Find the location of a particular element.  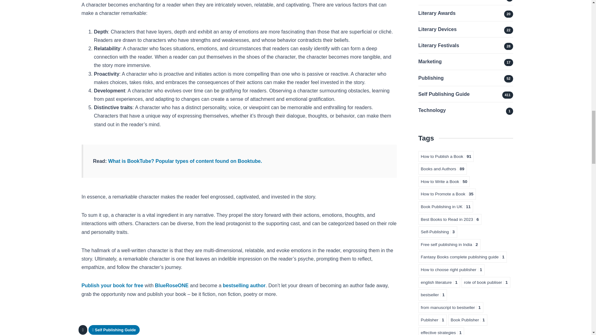

Self Publishing Guide is located at coordinates (114, 329).